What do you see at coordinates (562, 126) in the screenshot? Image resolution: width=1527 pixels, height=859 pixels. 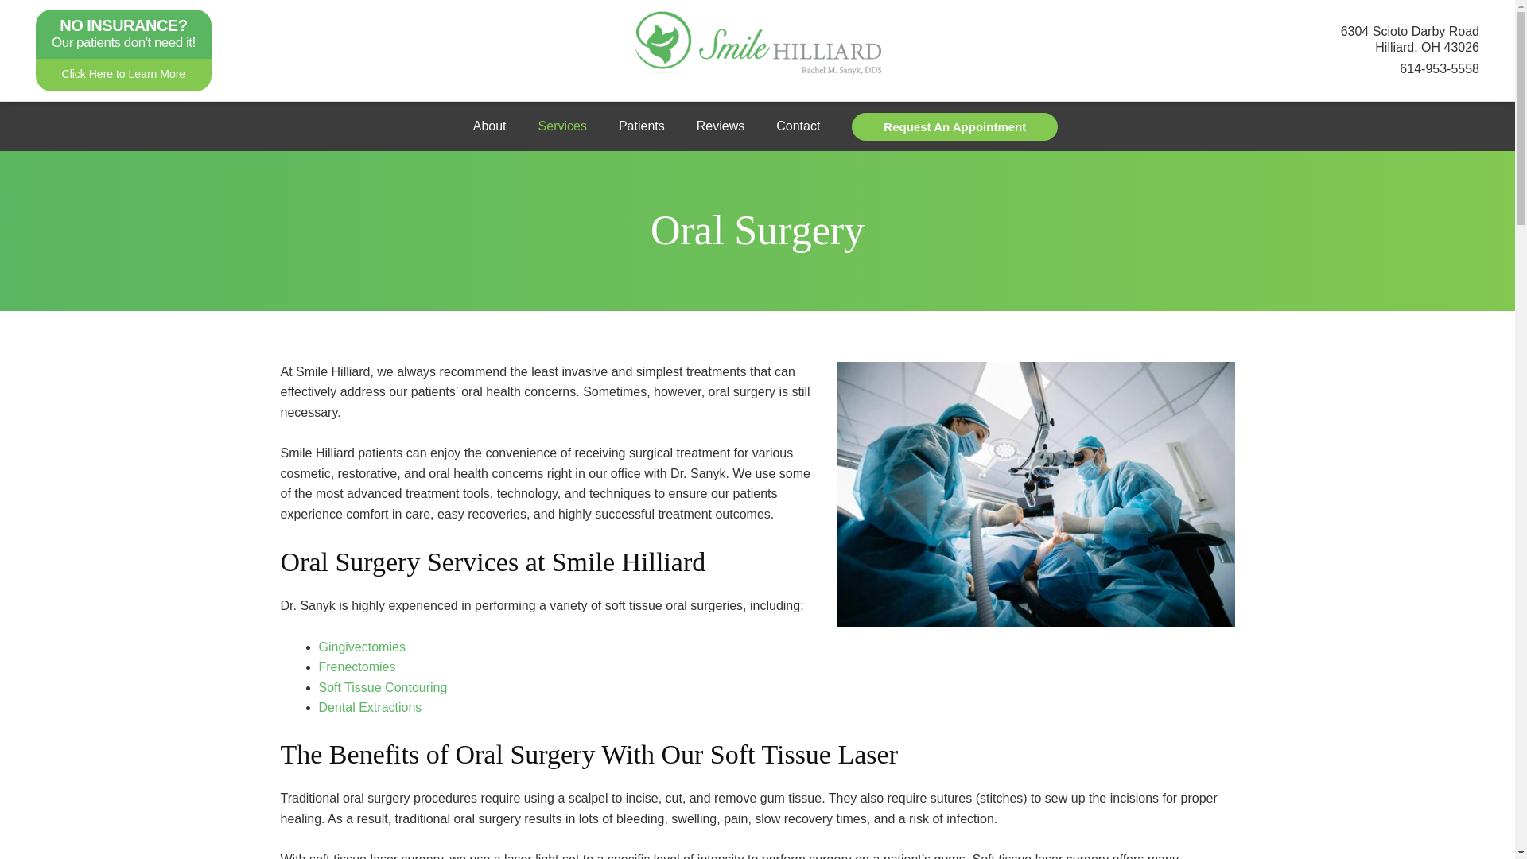 I see `Services` at bounding box center [562, 126].